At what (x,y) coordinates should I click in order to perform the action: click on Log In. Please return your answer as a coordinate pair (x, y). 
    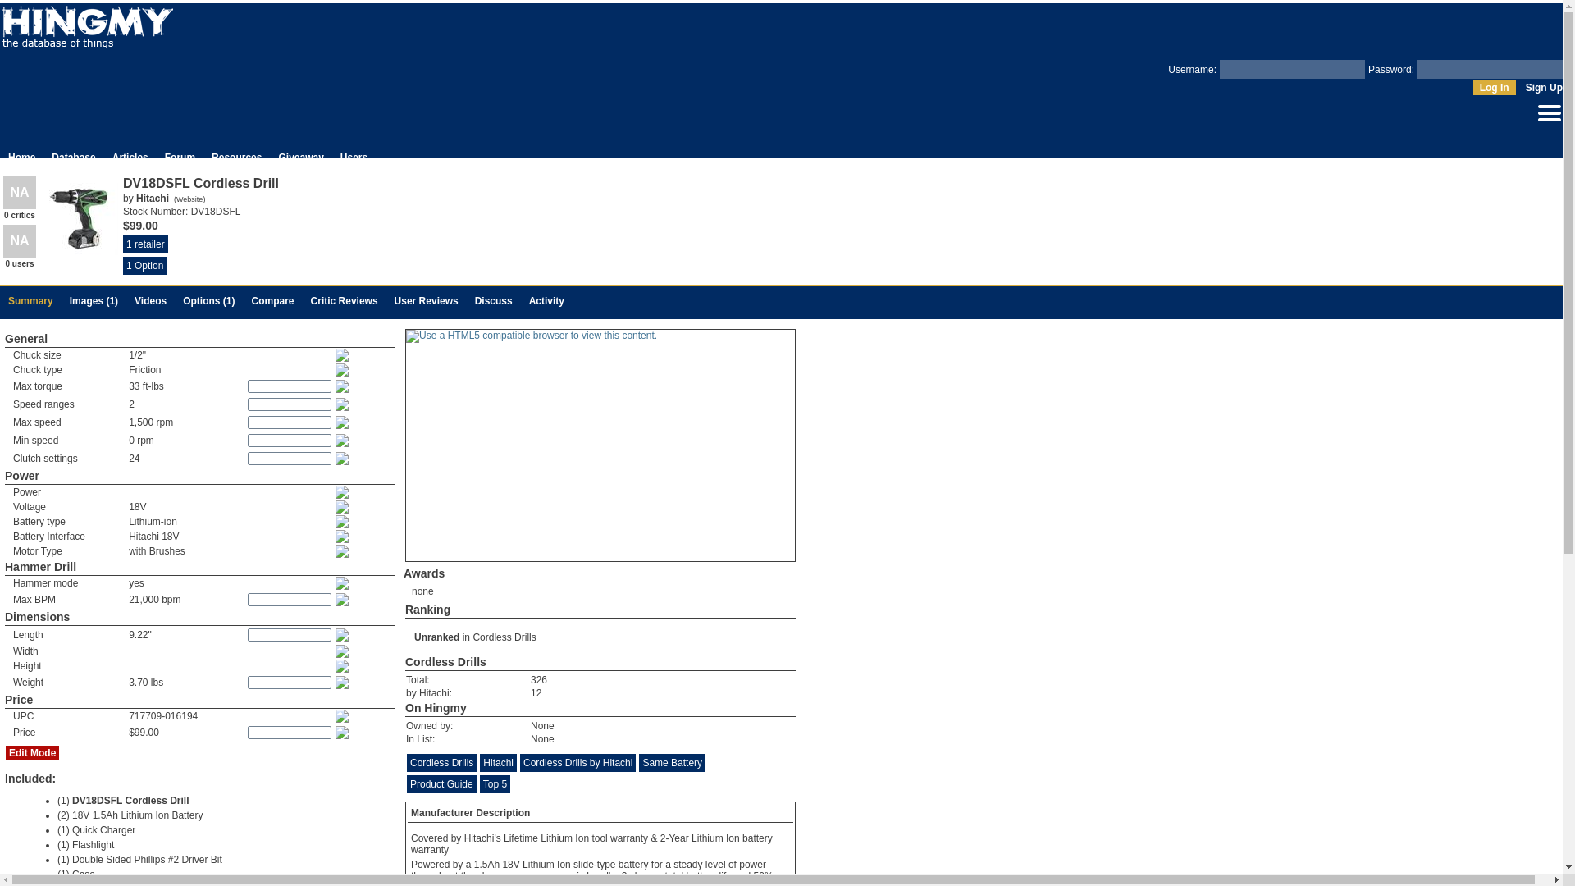
    Looking at the image, I should click on (1494, 87).